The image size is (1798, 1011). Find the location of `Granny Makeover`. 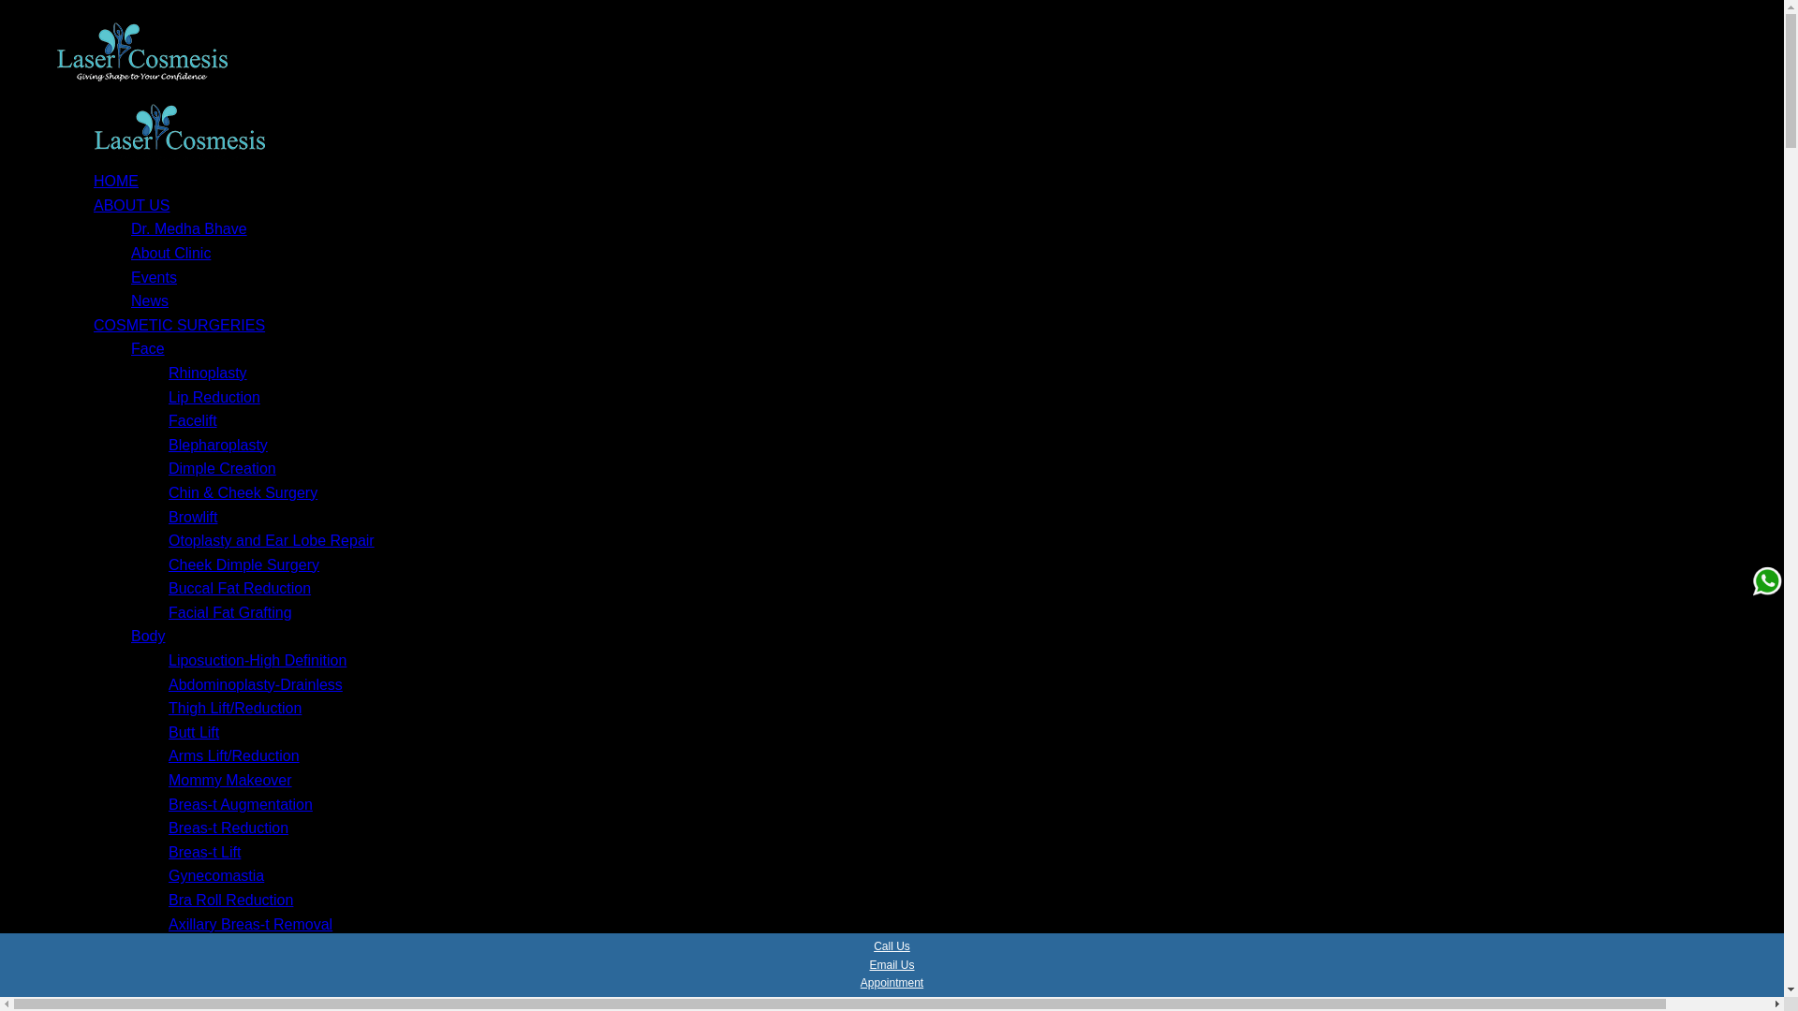

Granny Makeover is located at coordinates (228, 972).